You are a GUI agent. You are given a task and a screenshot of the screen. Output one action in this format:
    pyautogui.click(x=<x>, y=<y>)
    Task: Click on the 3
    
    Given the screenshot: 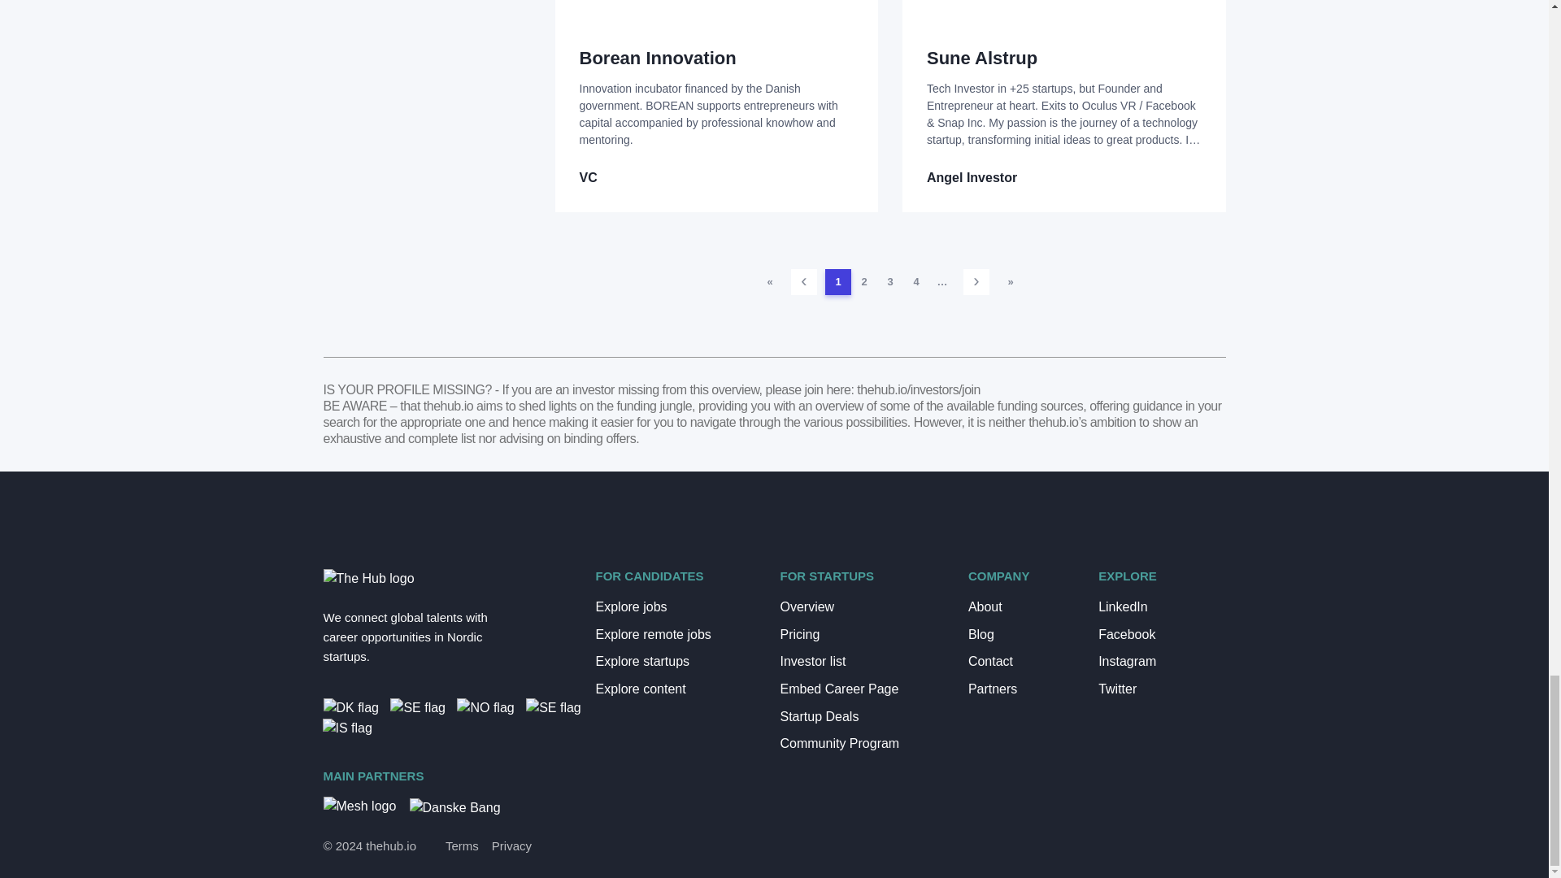 What is the action you would take?
    pyautogui.click(x=890, y=281)
    